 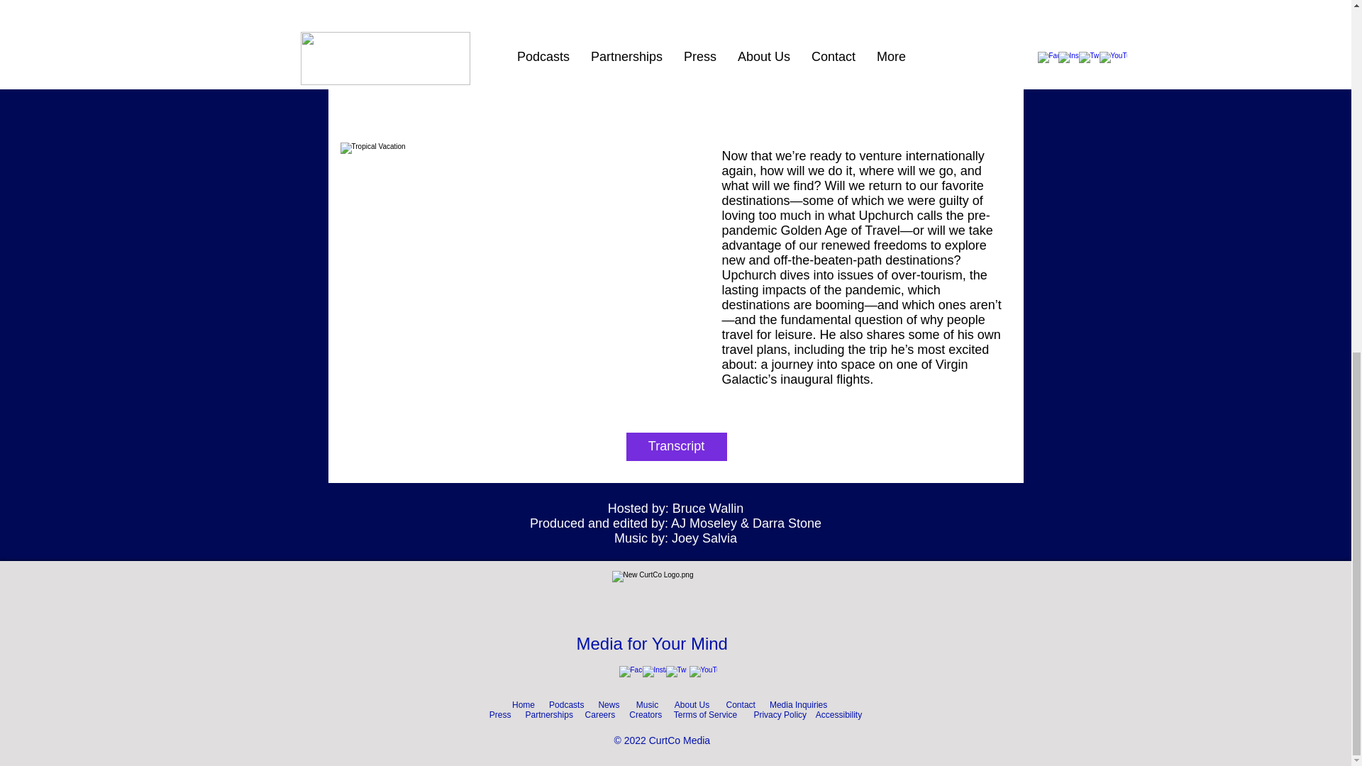 I want to click on Contact   , so click(x=744, y=705).